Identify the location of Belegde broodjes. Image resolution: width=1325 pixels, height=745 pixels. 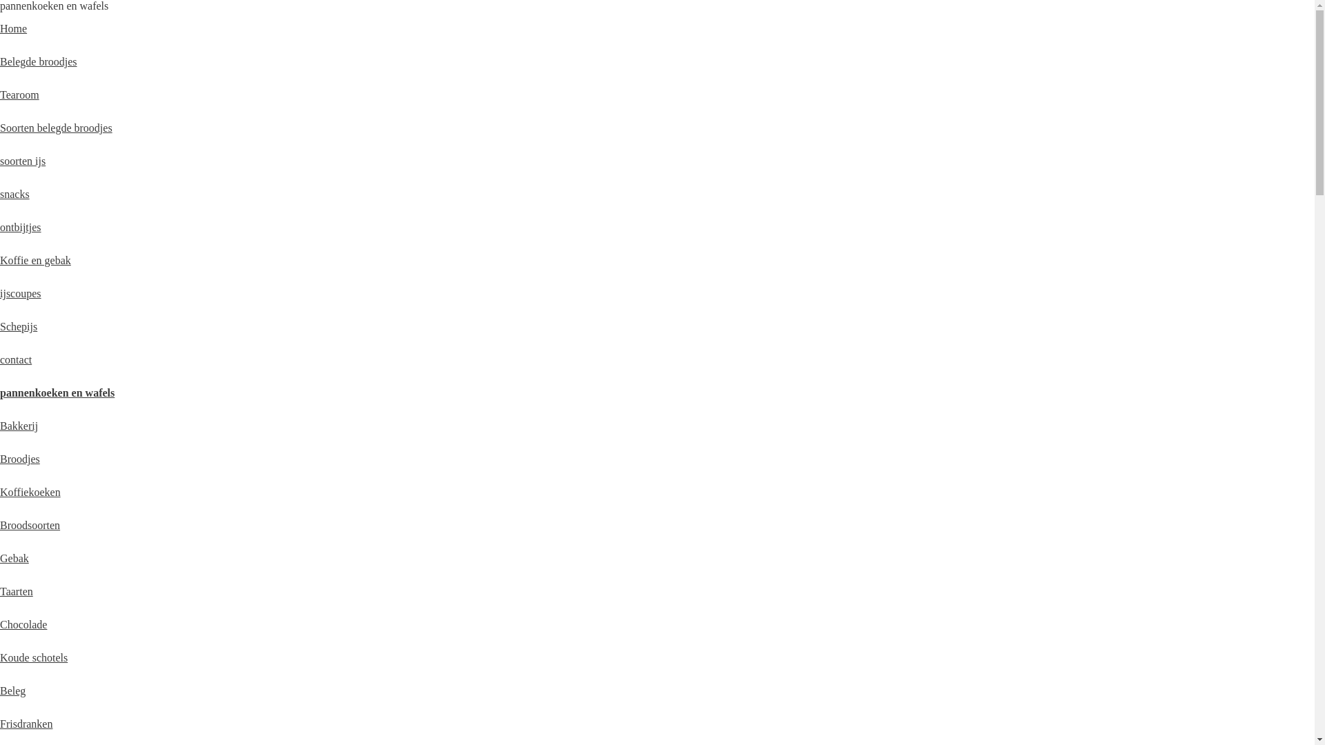
(39, 62).